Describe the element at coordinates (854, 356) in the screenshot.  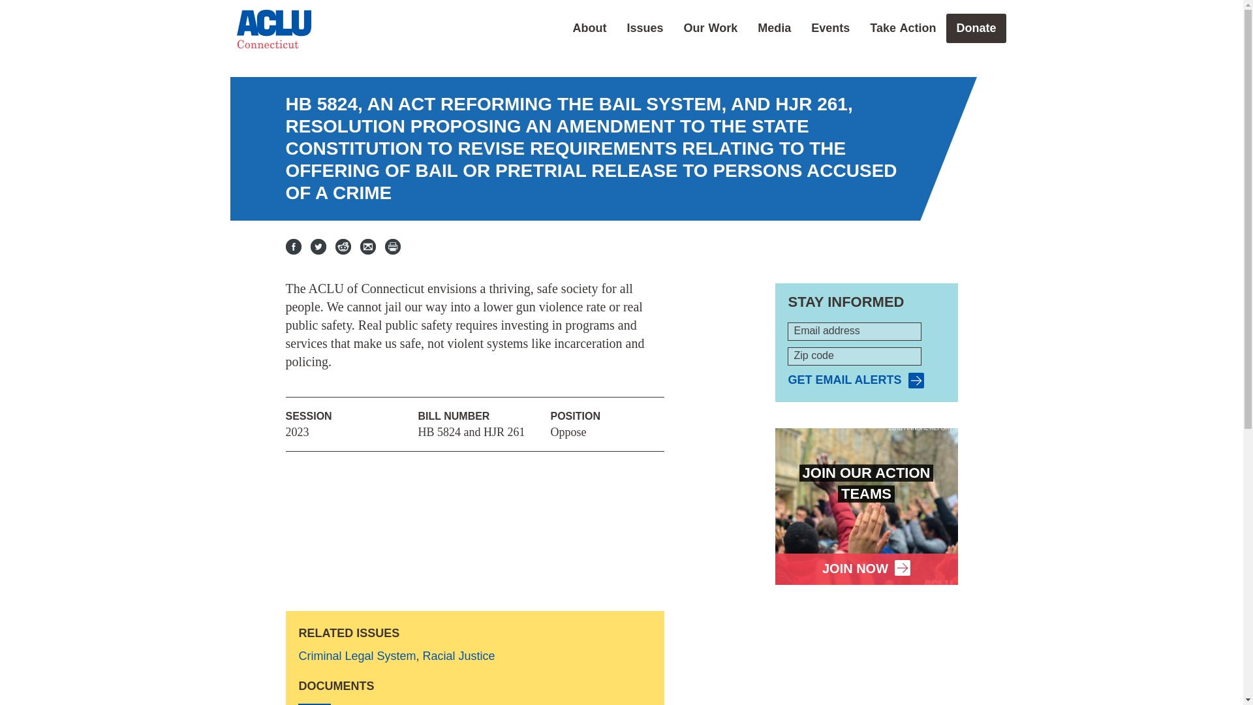
I see `Zip code` at that location.